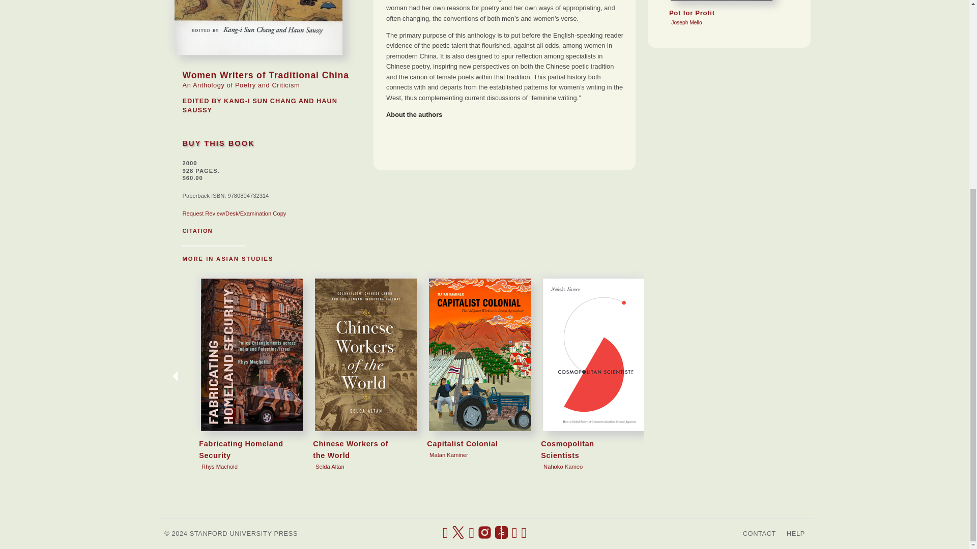 This screenshot has width=977, height=549. What do you see at coordinates (227, 259) in the screenshot?
I see `MORE IN ASIAN STUDIES` at bounding box center [227, 259].